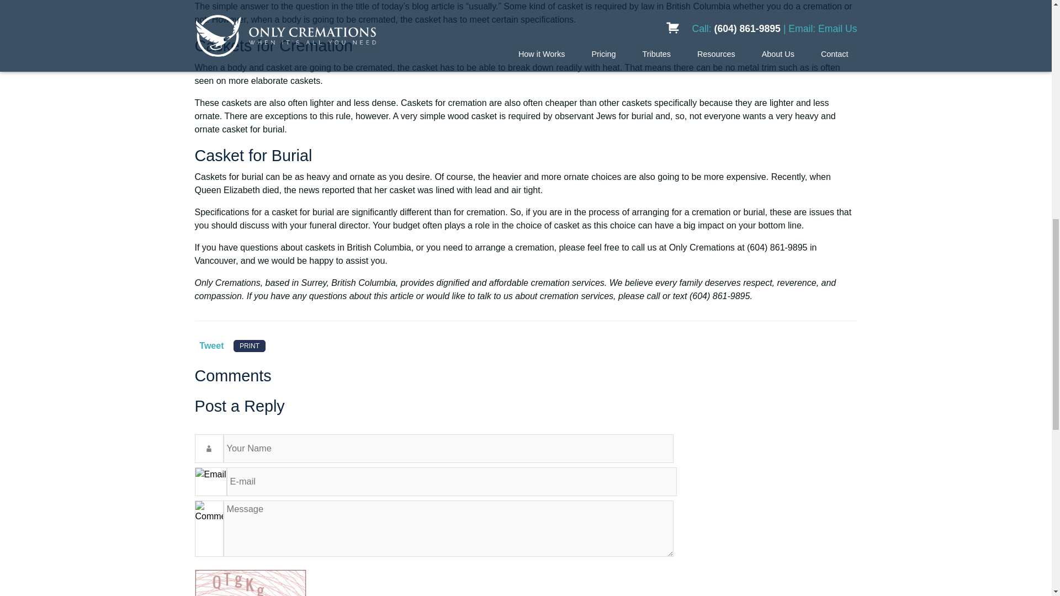 The height and width of the screenshot is (596, 1060). Describe the element at coordinates (448, 449) in the screenshot. I see `Name` at that location.